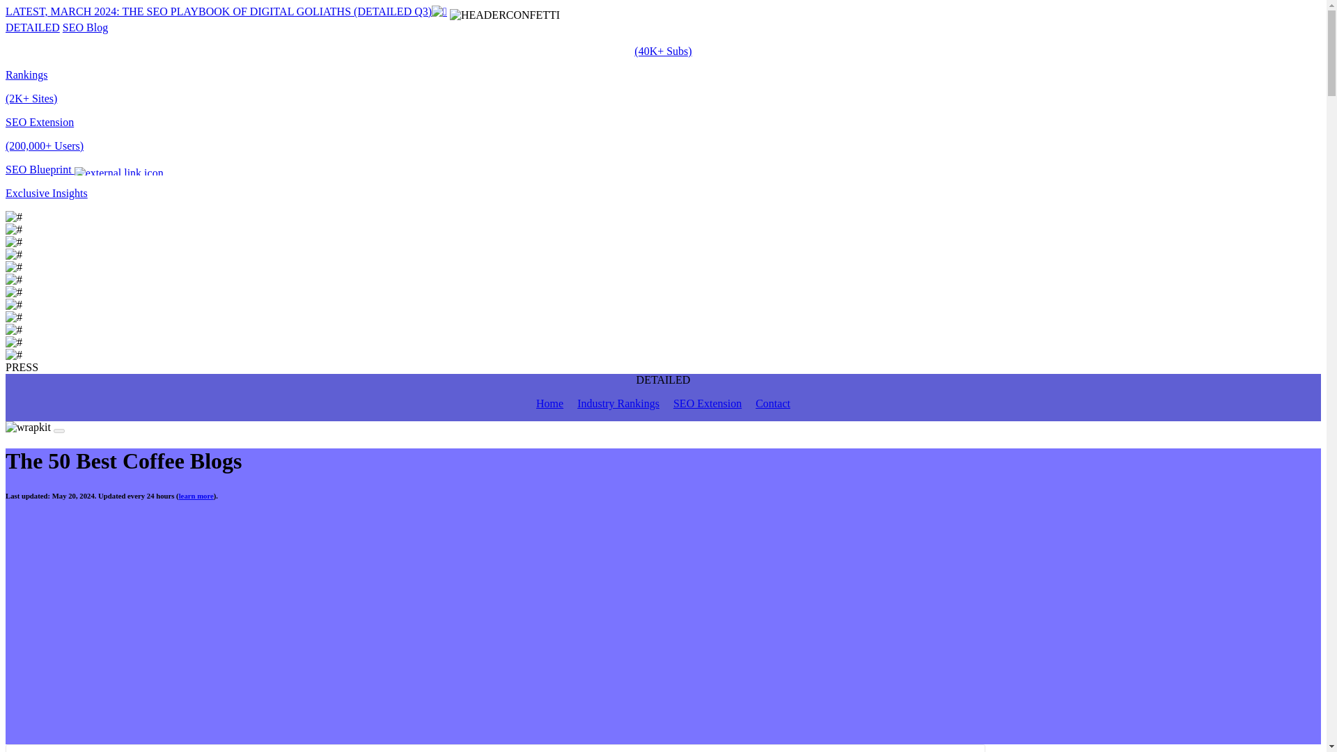 The height and width of the screenshot is (752, 1337). I want to click on learn more, so click(196, 496).